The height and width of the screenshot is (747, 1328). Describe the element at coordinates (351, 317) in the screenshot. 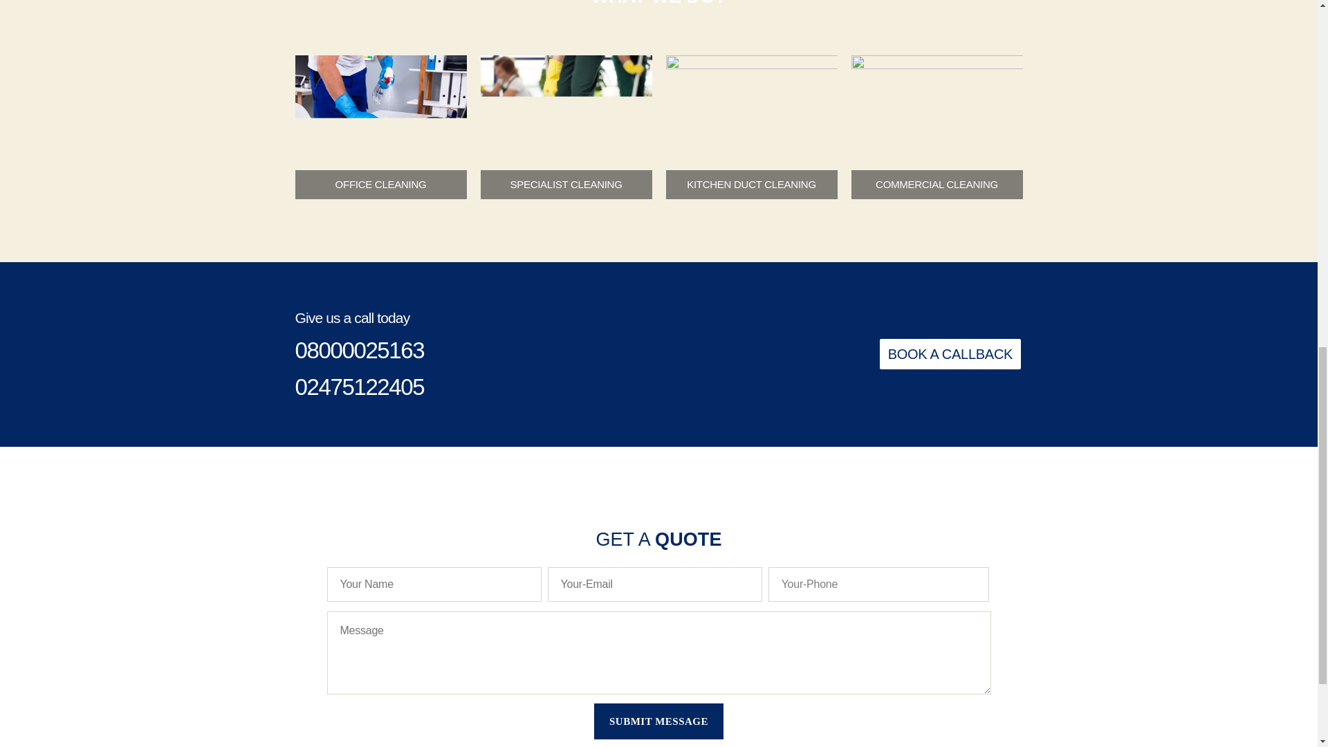

I see `Give us a call today` at that location.